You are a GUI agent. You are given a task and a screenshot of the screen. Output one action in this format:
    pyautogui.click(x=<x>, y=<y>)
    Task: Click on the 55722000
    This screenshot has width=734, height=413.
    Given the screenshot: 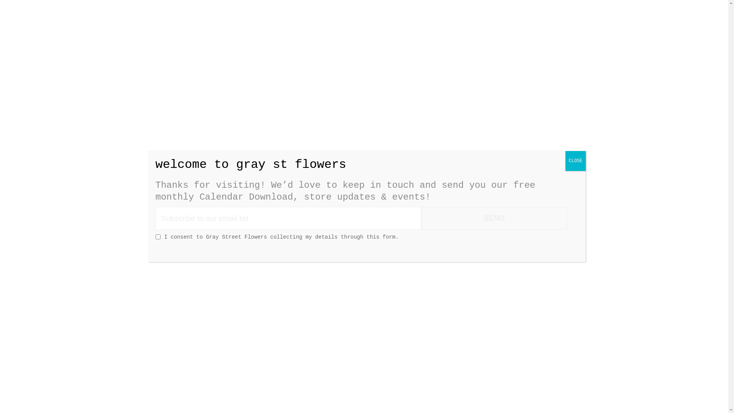 What is the action you would take?
    pyautogui.click(x=493, y=98)
    